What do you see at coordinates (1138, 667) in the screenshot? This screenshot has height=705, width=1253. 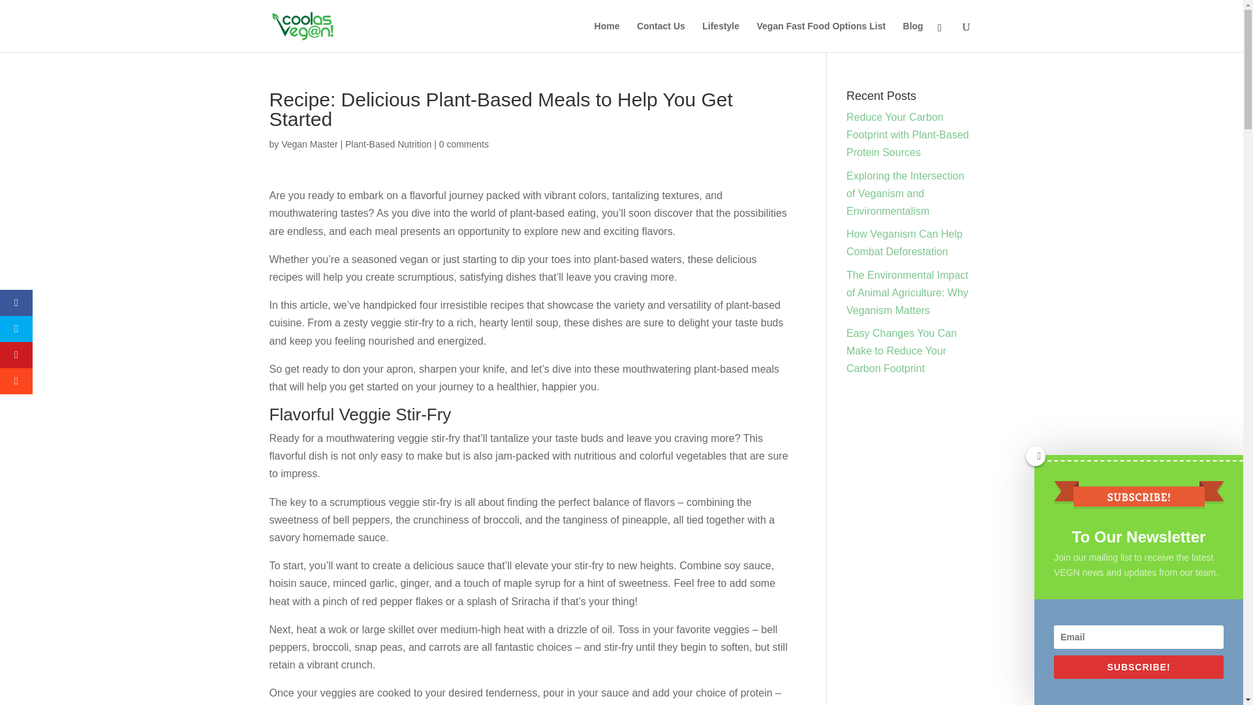 I see `SUBSCRIBE!` at bounding box center [1138, 667].